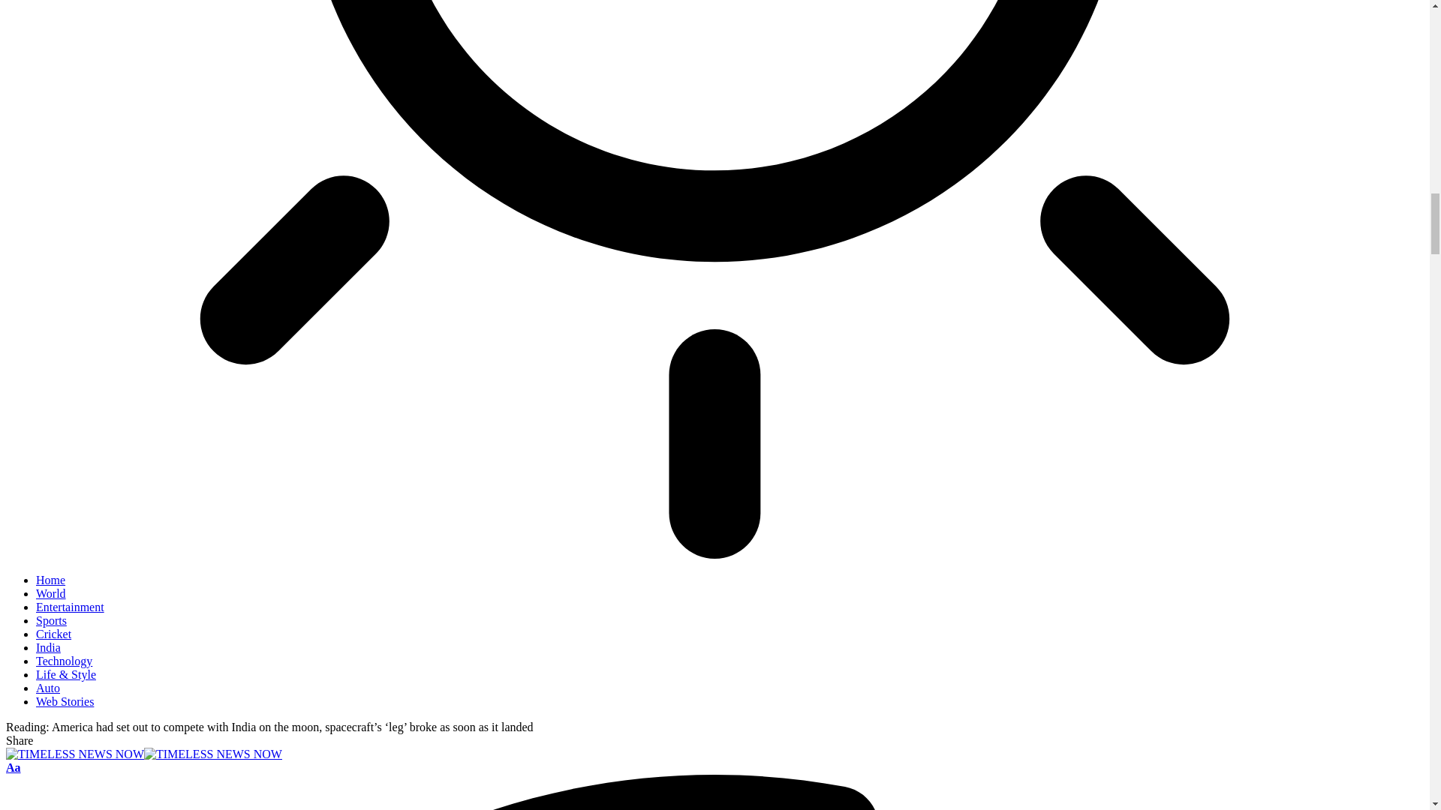 Image resolution: width=1441 pixels, height=810 pixels. I want to click on Cricket, so click(53, 634).